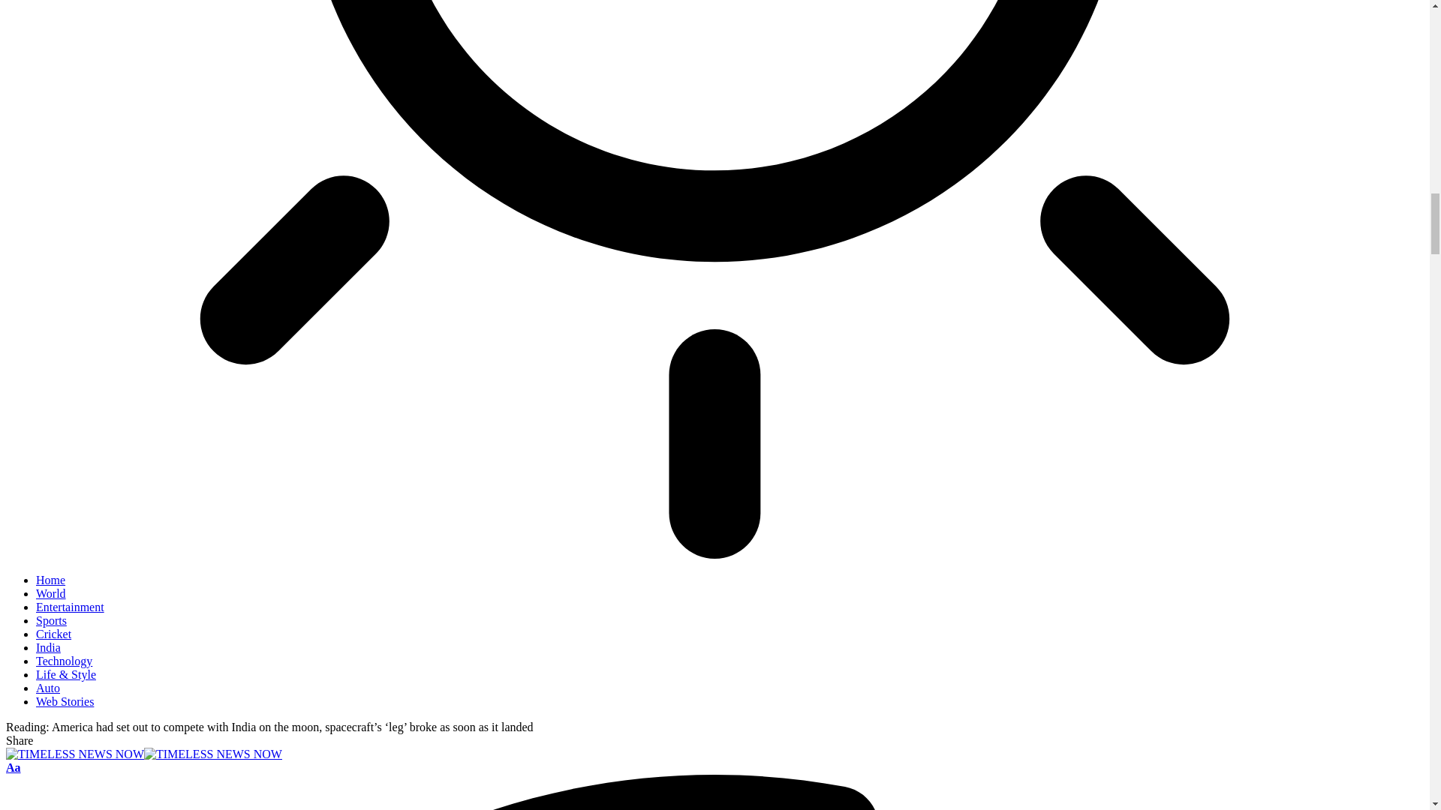 Image resolution: width=1441 pixels, height=810 pixels. I want to click on Cricket, so click(53, 634).